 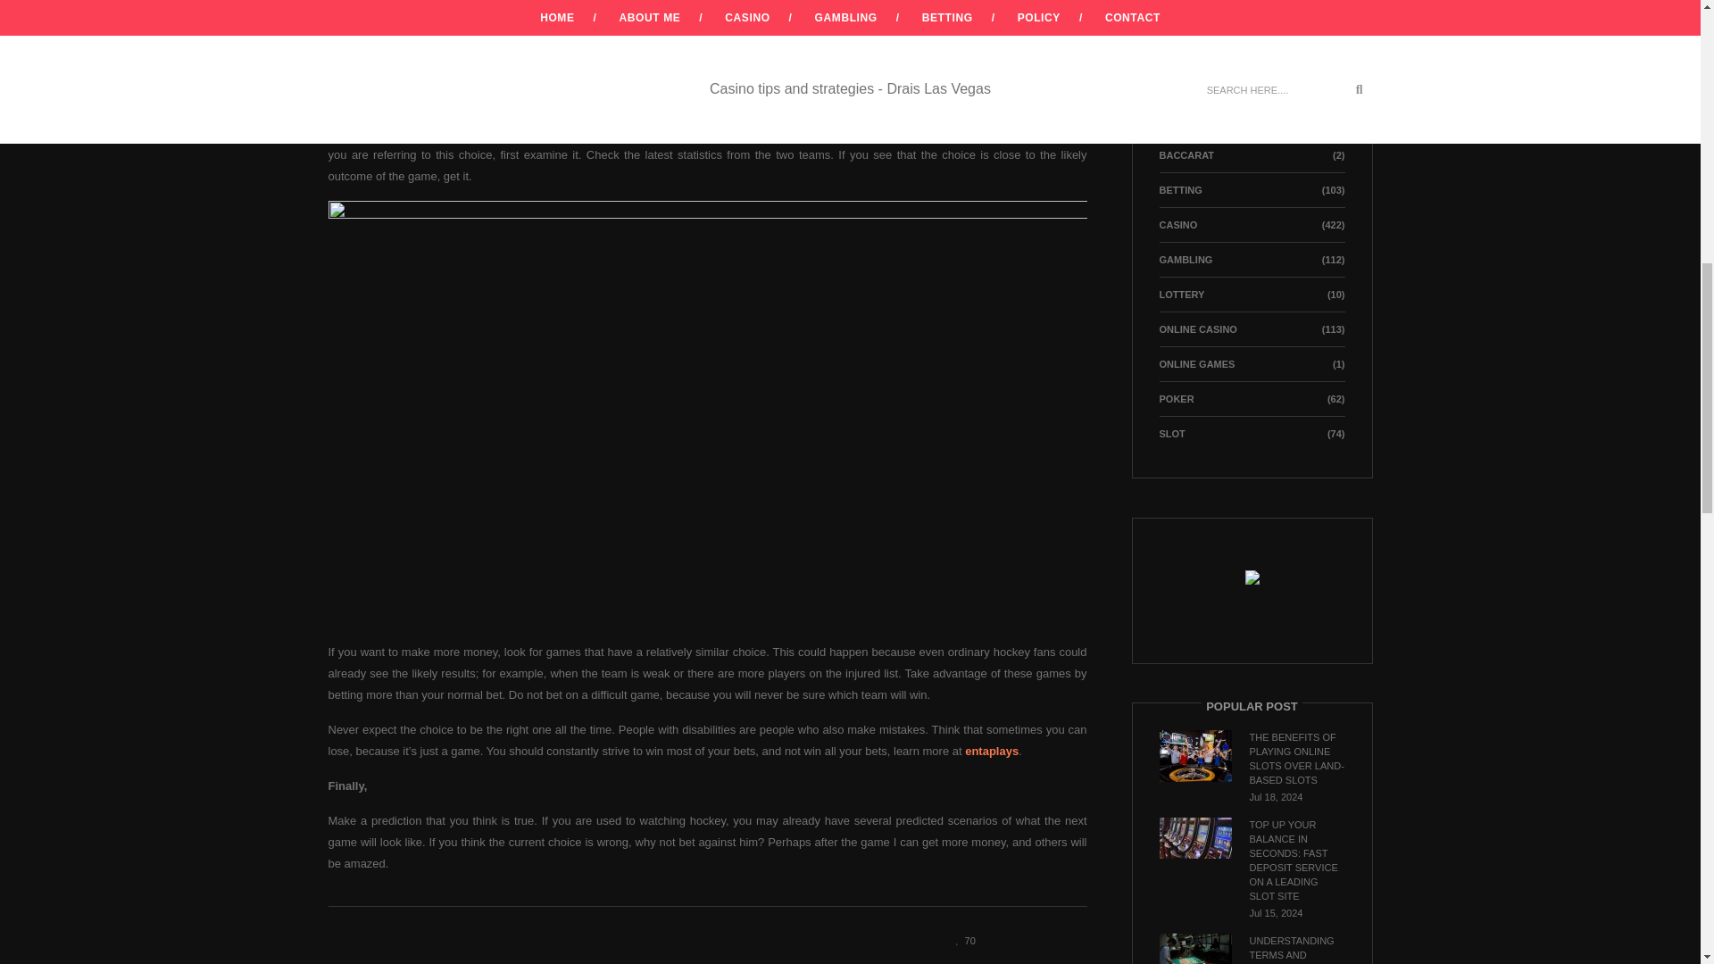 I want to click on LOTTERY, so click(x=1181, y=295).